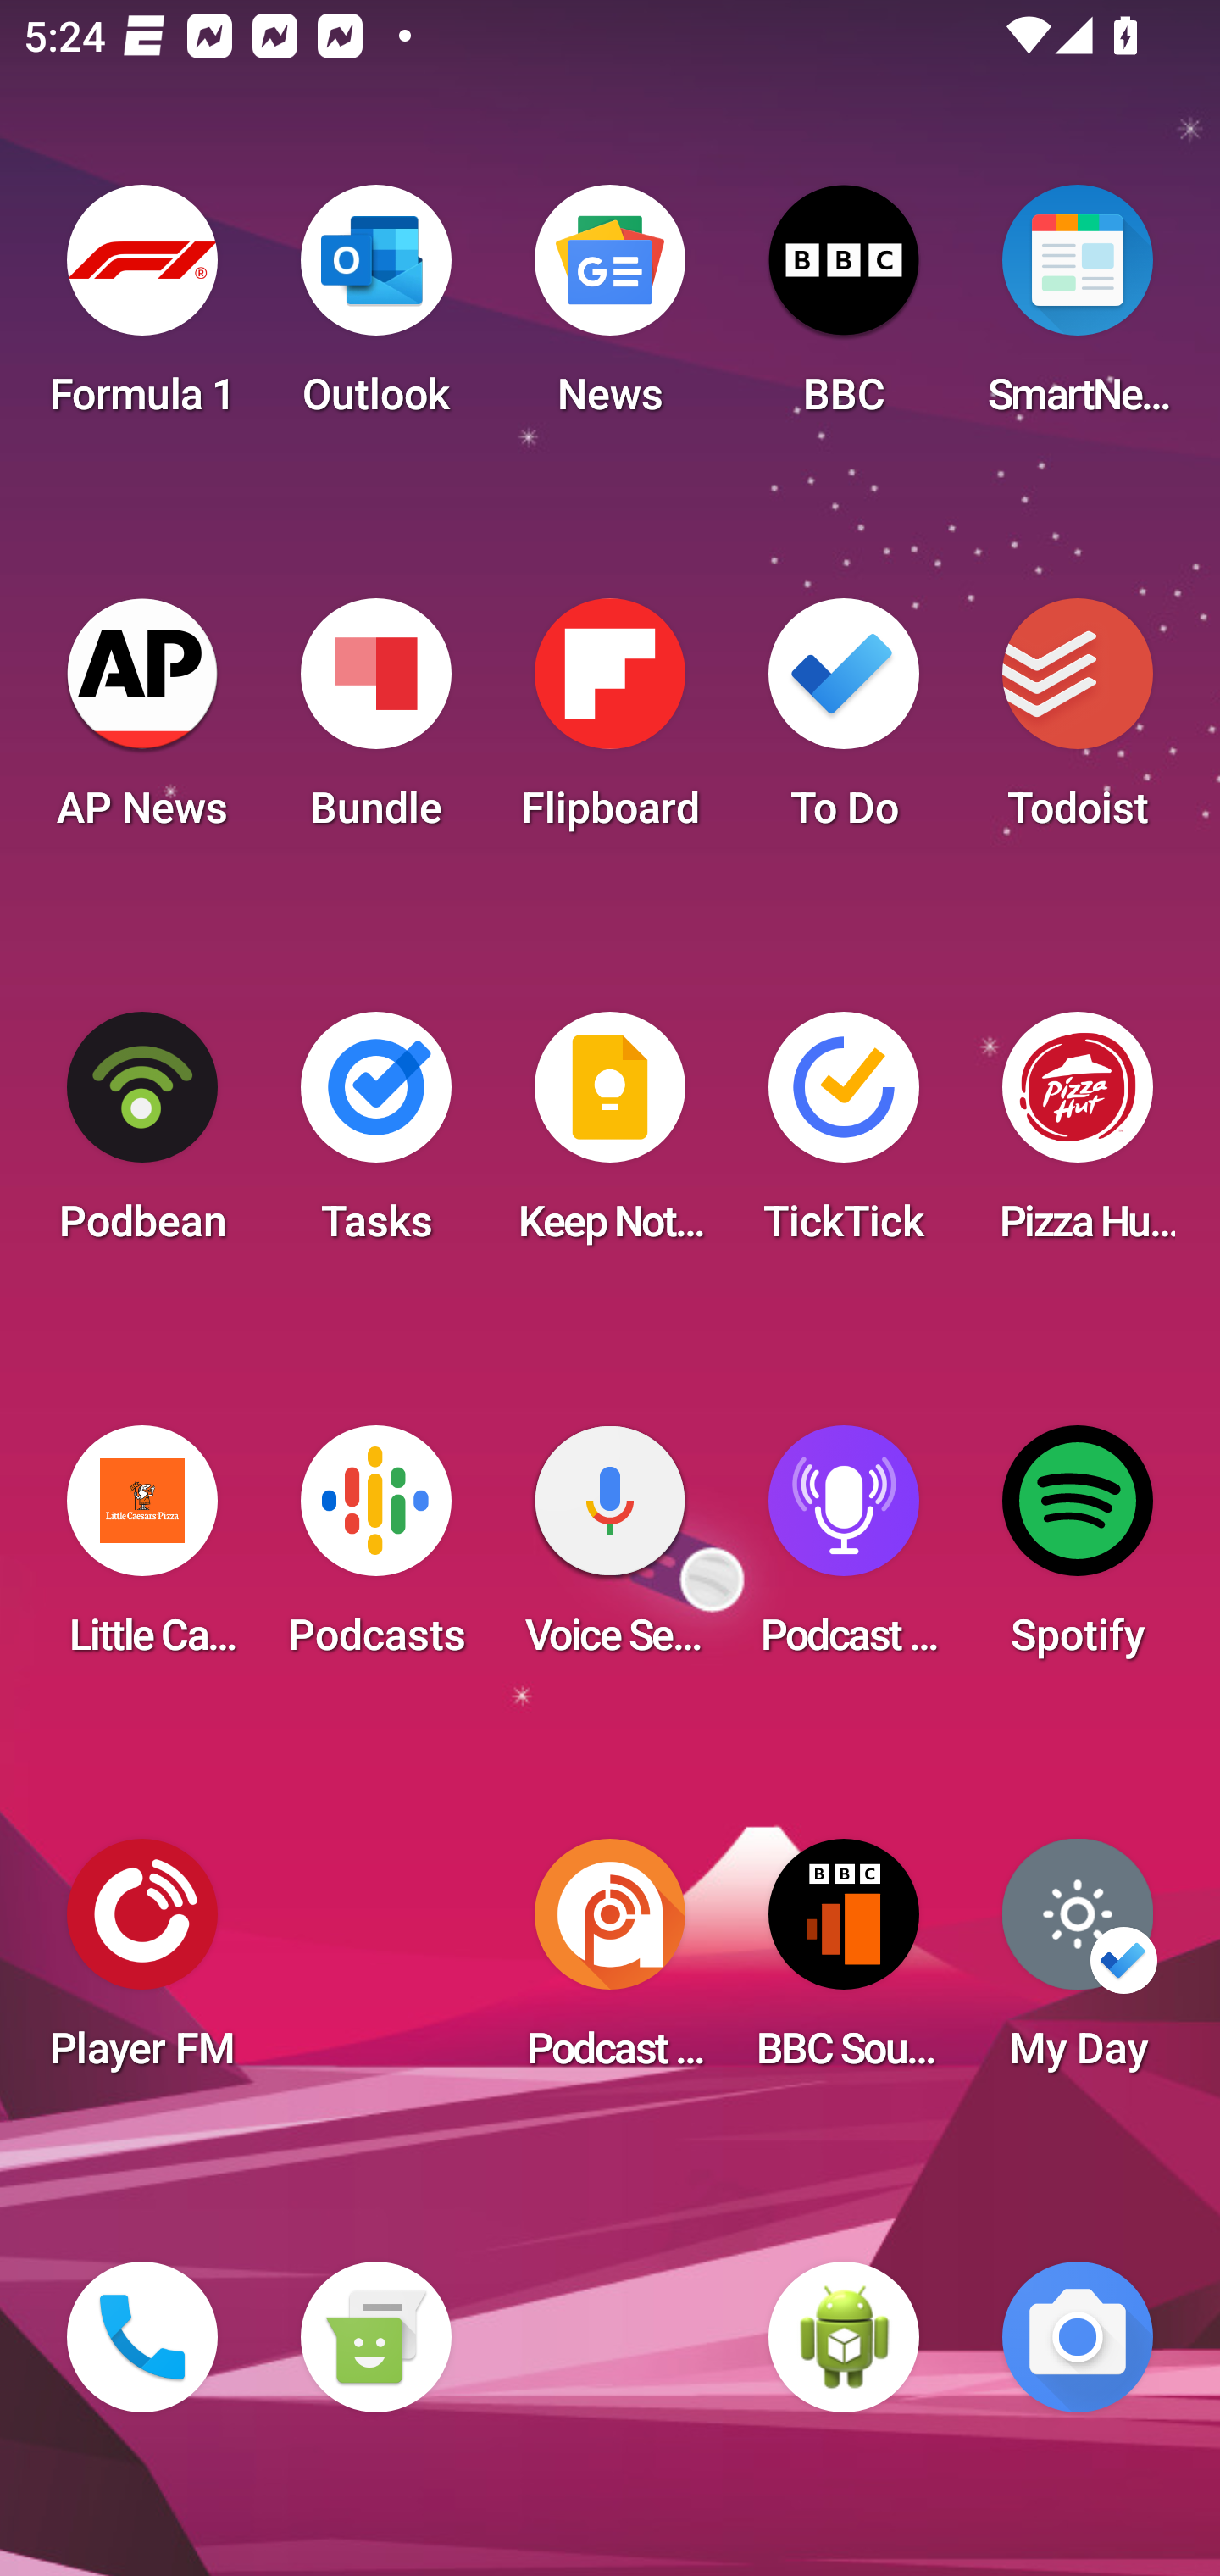 This screenshot has height=2576, width=1220. What do you see at coordinates (844, 1137) in the screenshot?
I see `TickTick` at bounding box center [844, 1137].